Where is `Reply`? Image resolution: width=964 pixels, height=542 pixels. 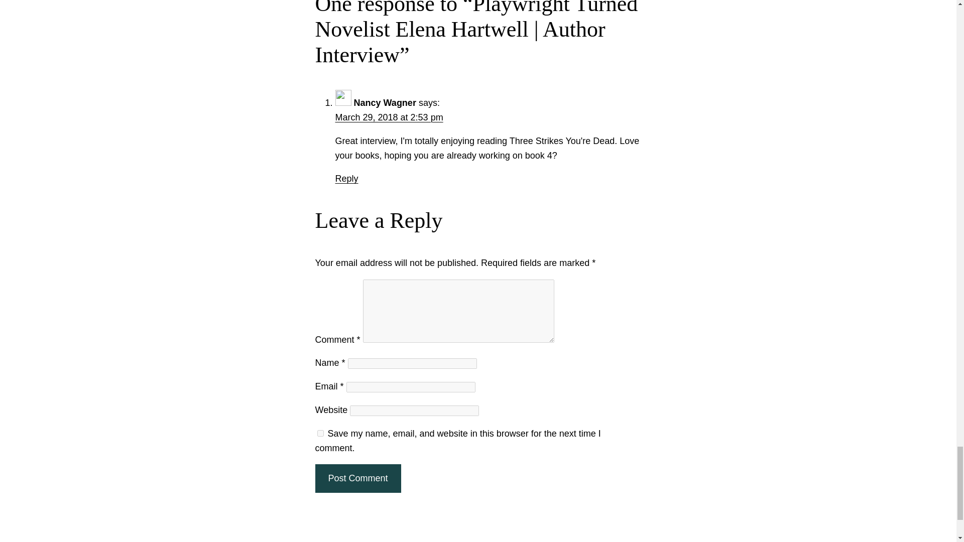 Reply is located at coordinates (347, 179).